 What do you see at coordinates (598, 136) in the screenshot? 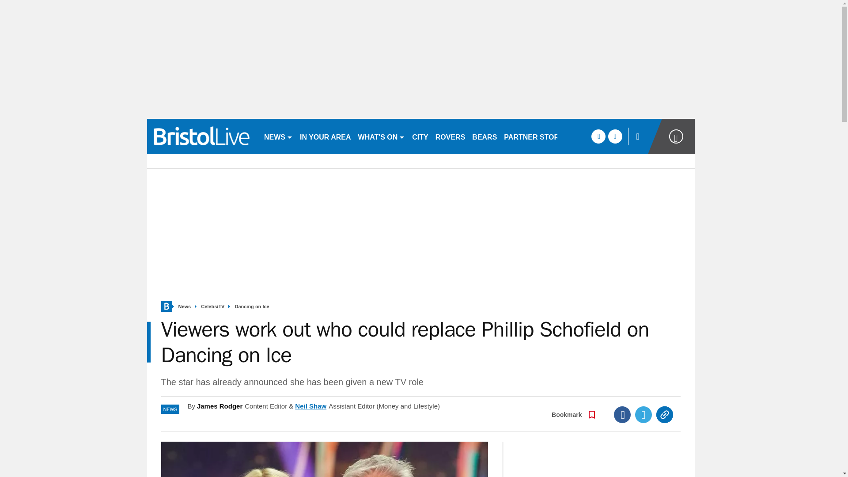
I see `facebook` at bounding box center [598, 136].